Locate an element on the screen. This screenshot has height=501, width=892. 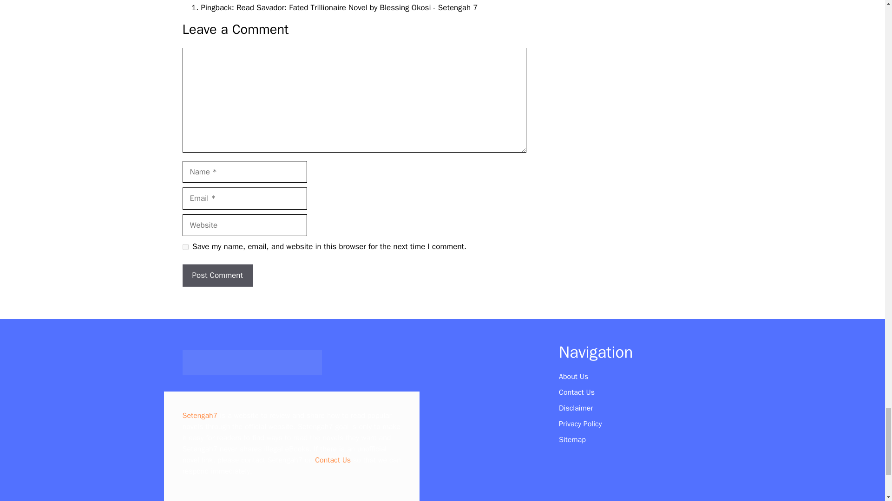
Post Comment is located at coordinates (217, 276).